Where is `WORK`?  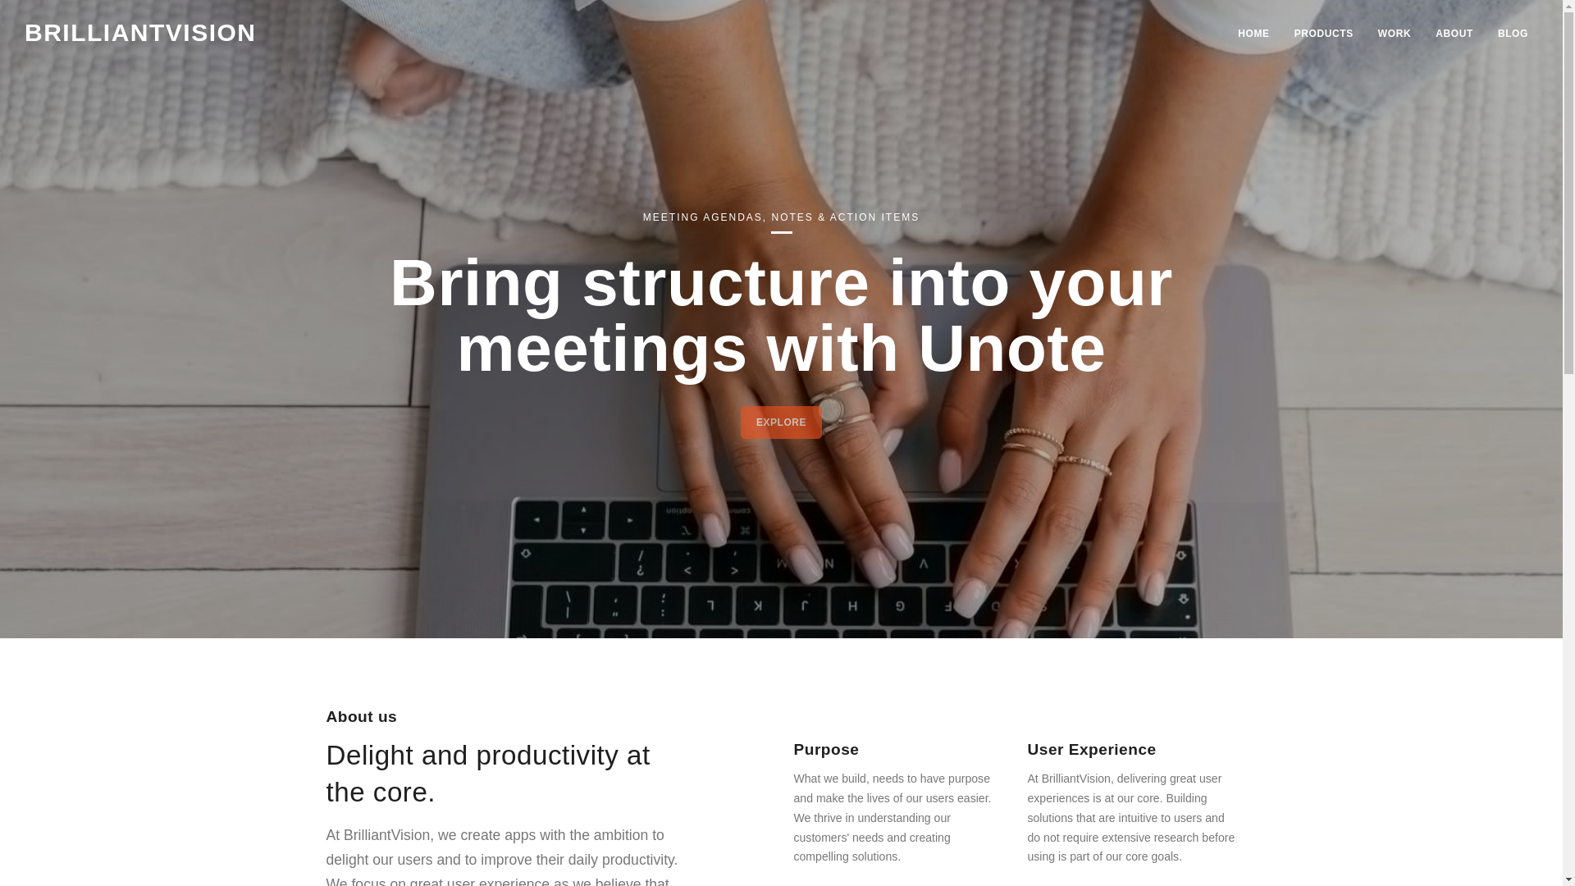
WORK is located at coordinates (1395, 33).